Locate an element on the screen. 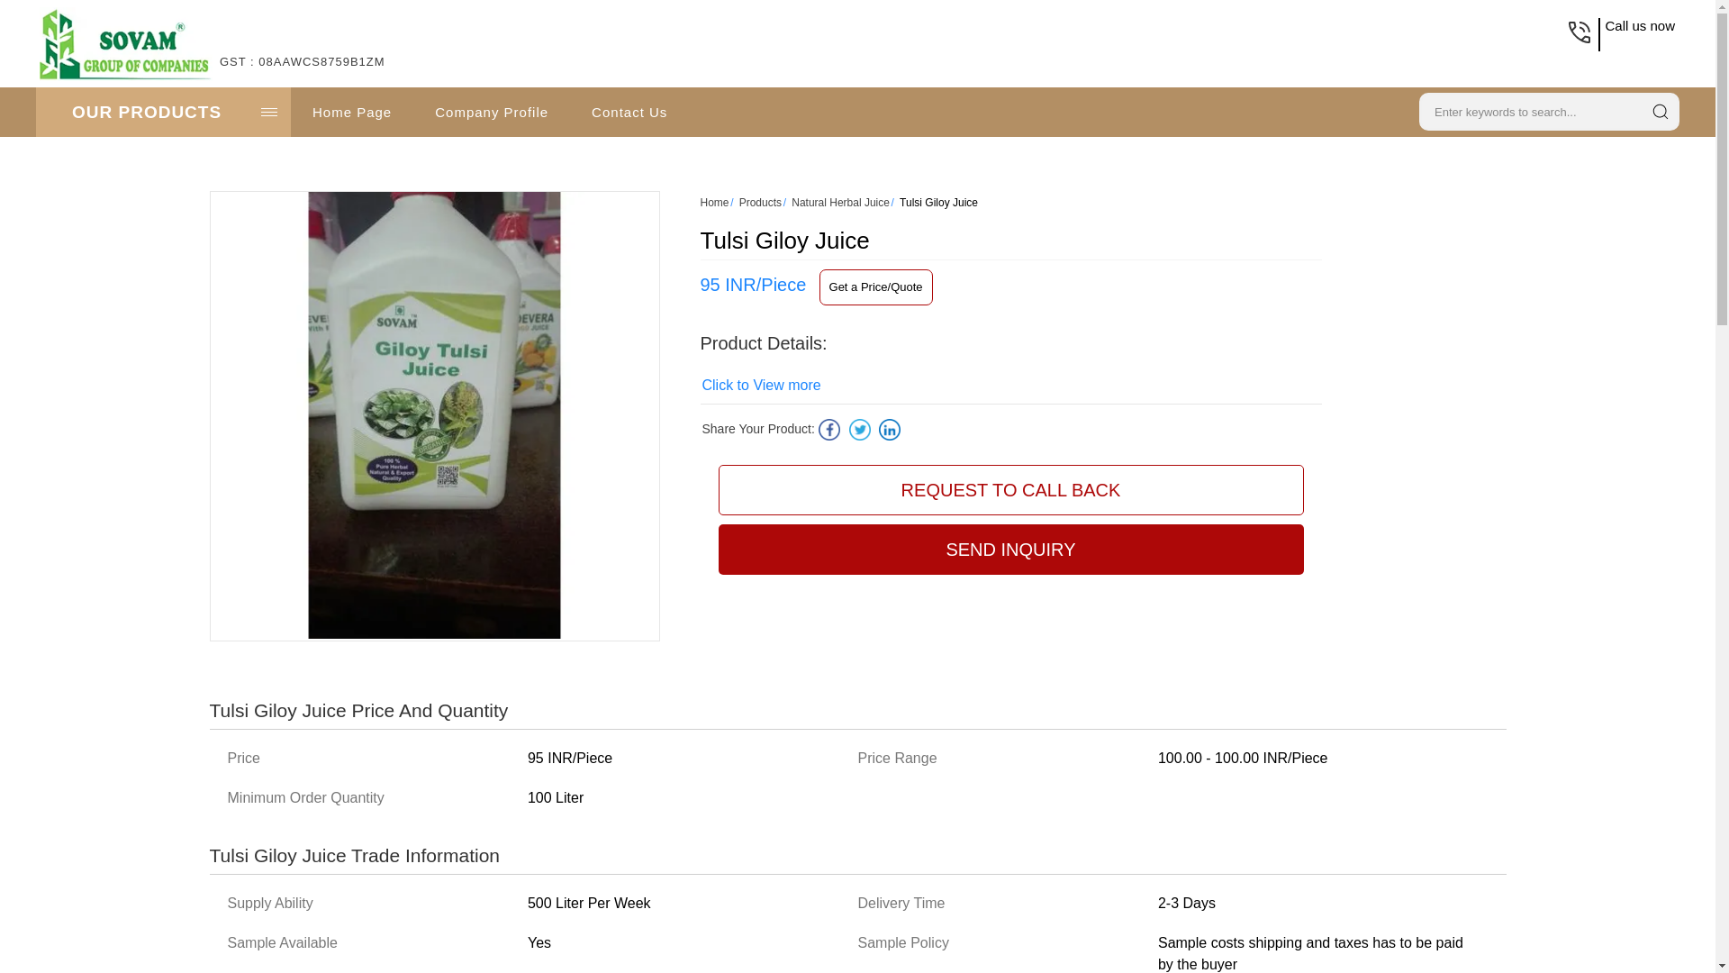 This screenshot has width=1729, height=973. Enter keywords to search... is located at coordinates (1527, 110).